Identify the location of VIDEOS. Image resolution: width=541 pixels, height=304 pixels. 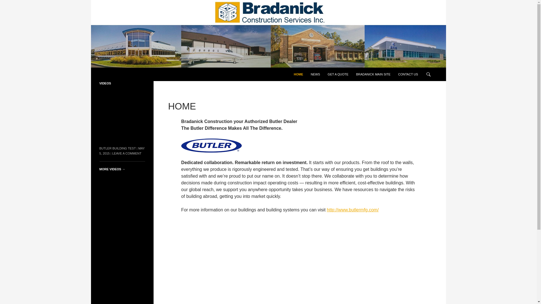
(105, 83).